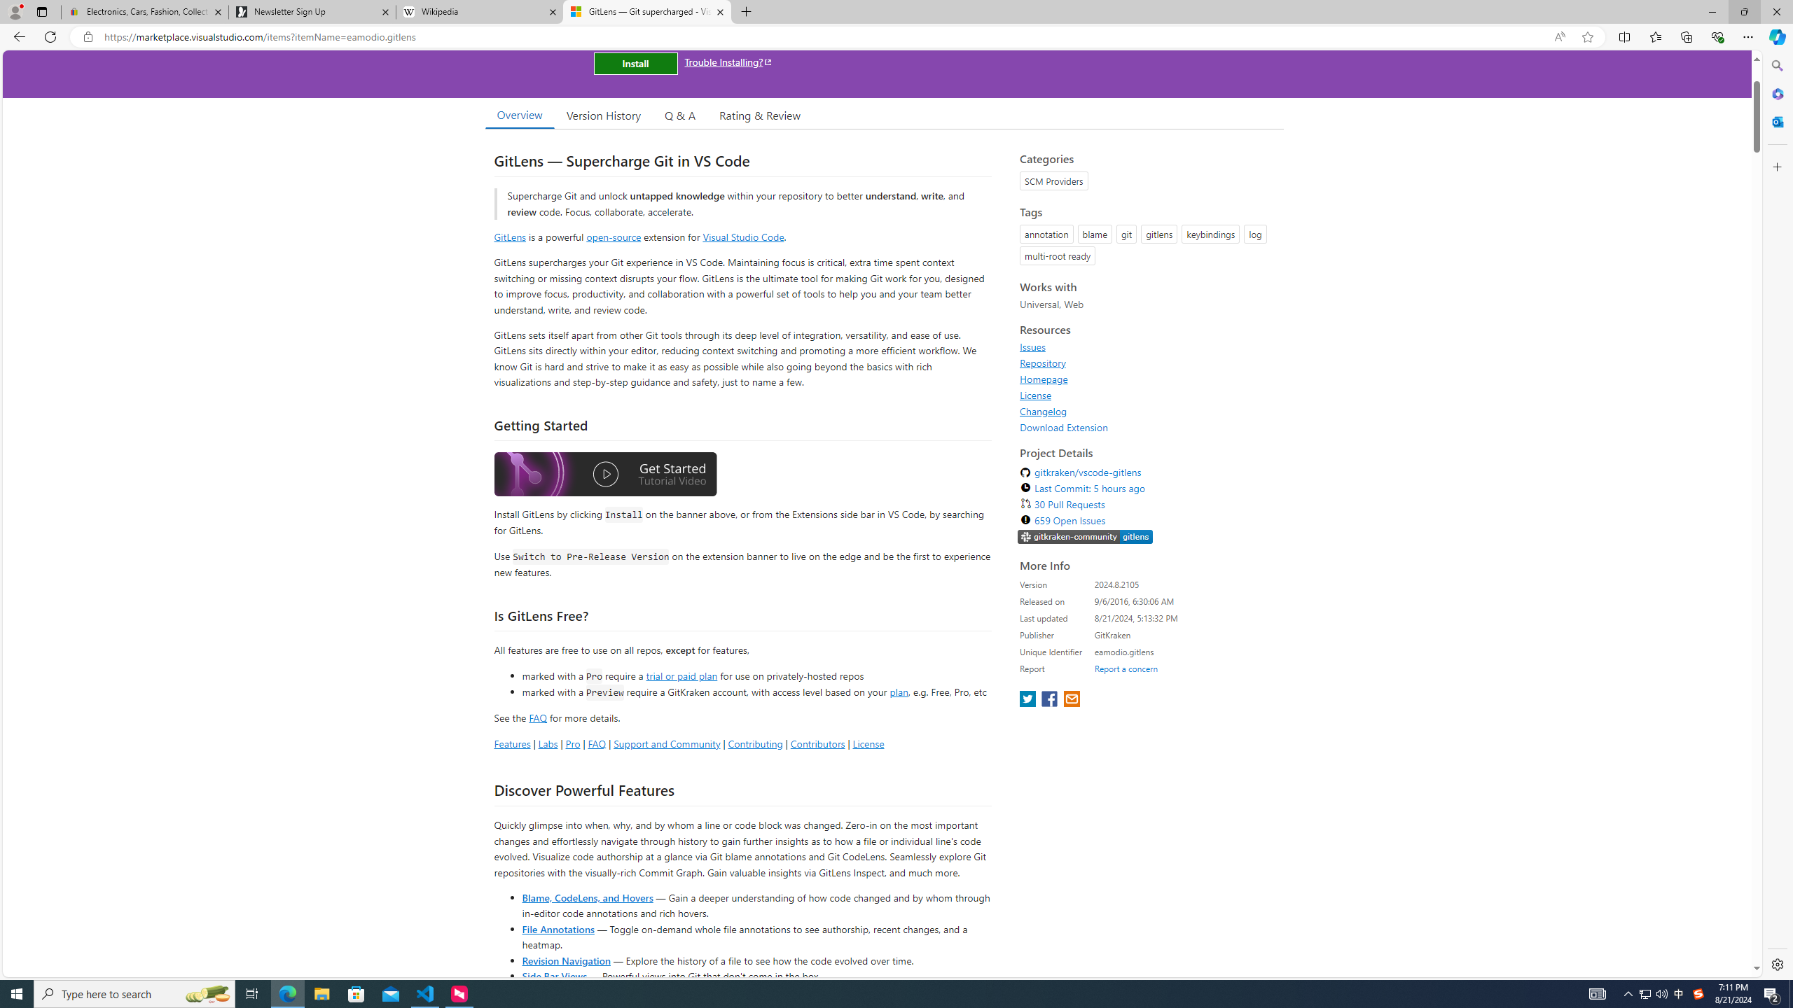 This screenshot has width=1793, height=1008. I want to click on Report a concern, so click(1126, 668).